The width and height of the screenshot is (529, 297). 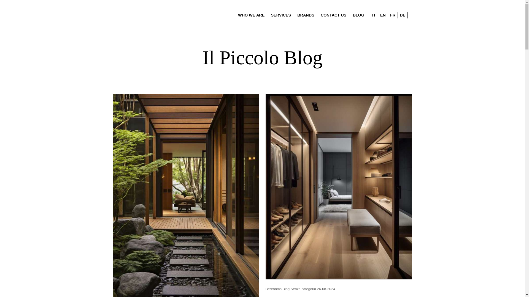 What do you see at coordinates (333, 15) in the screenshot?
I see `CONTACT US` at bounding box center [333, 15].